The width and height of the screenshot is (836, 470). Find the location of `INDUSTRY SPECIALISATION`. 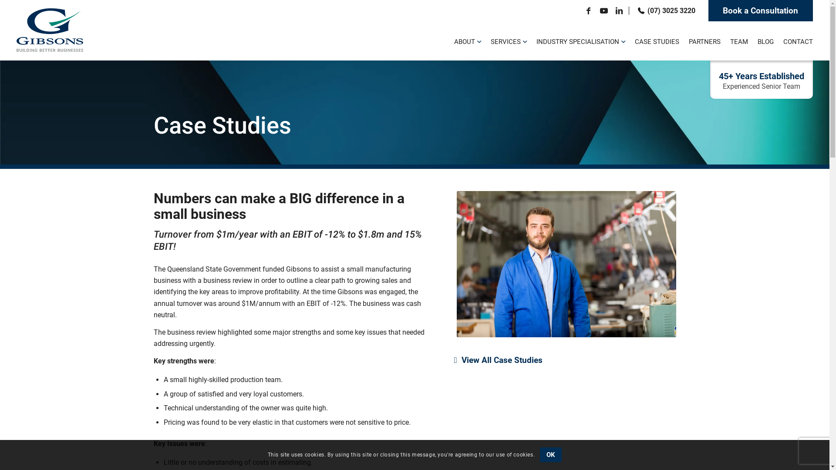

INDUSTRY SPECIALISATION is located at coordinates (581, 41).